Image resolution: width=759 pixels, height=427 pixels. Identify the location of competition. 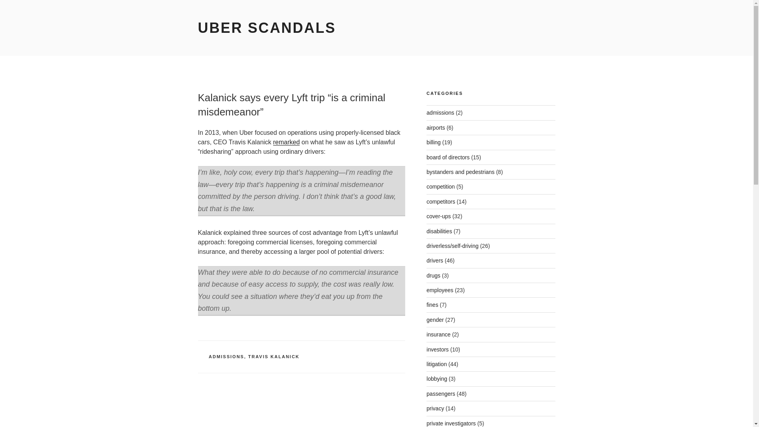
(440, 187).